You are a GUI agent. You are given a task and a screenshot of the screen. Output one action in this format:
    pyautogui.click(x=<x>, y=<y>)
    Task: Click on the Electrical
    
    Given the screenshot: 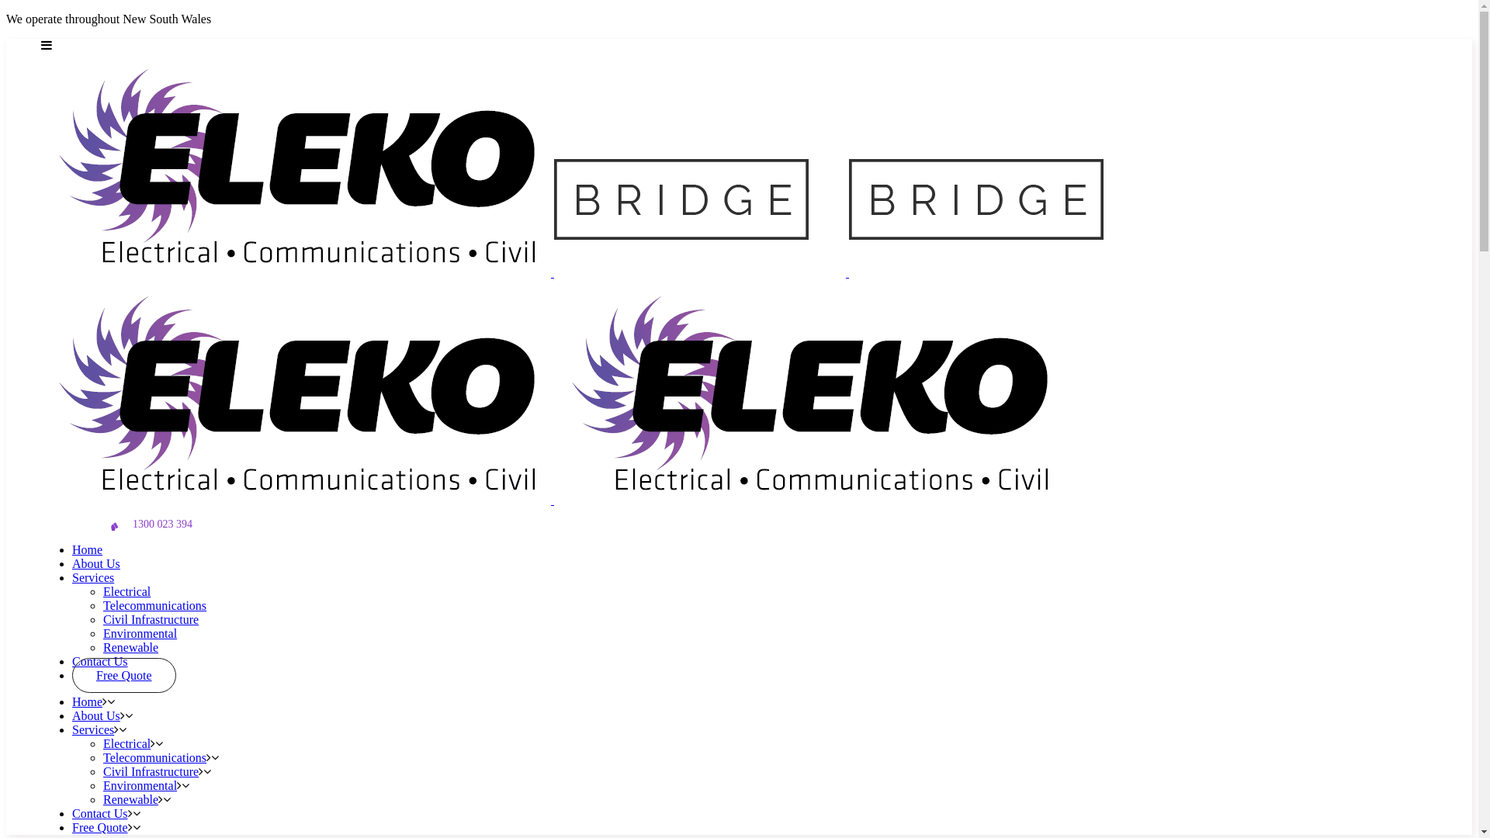 What is the action you would take?
    pyautogui.click(x=127, y=591)
    